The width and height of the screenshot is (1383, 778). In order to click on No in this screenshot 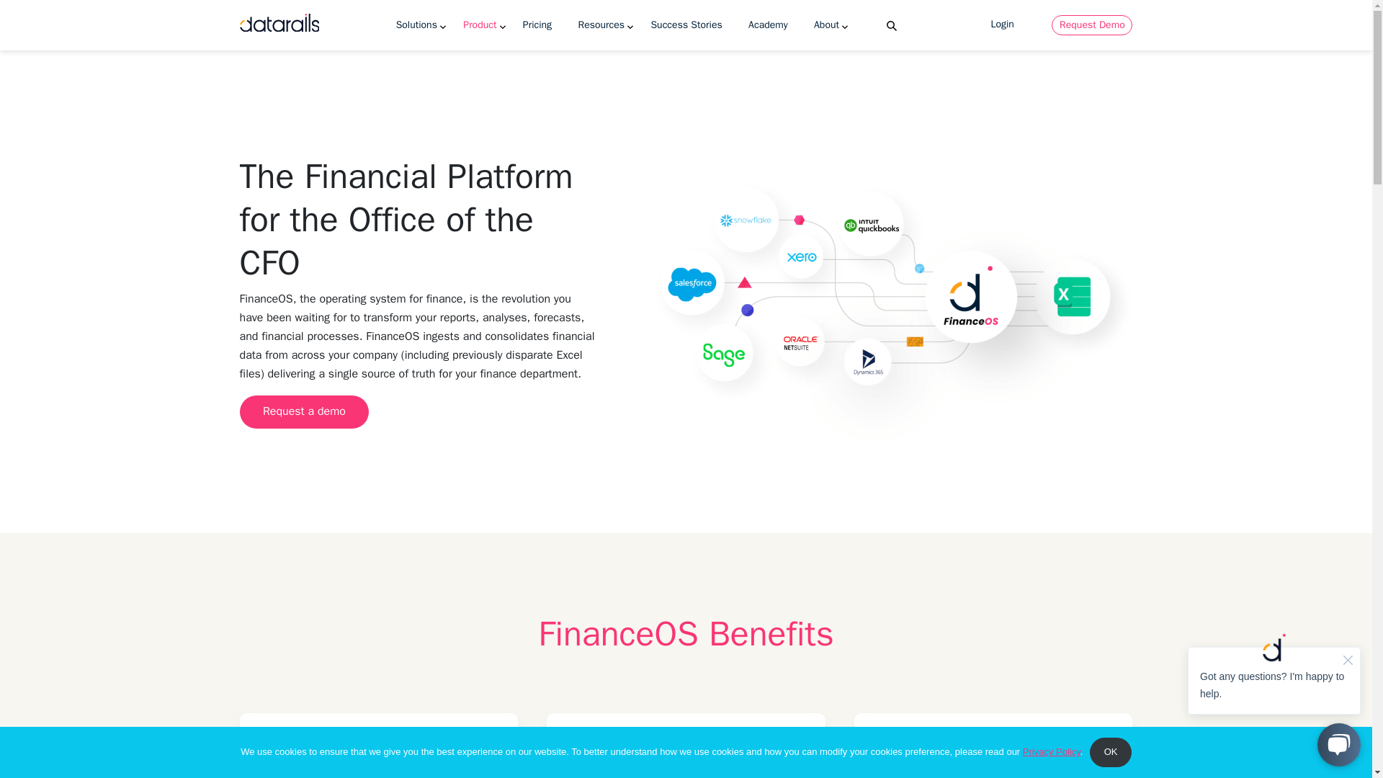, I will do `click(1354, 752)`.